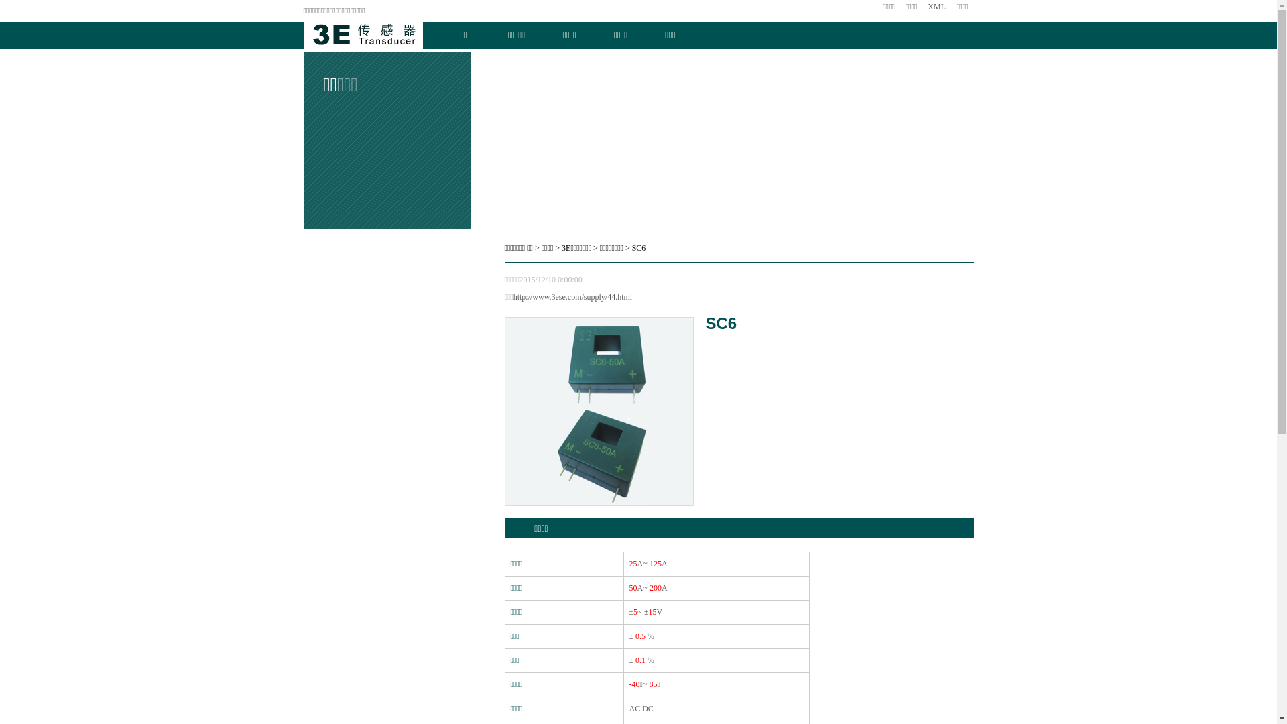 This screenshot has width=1287, height=724. I want to click on SC6, so click(639, 248).